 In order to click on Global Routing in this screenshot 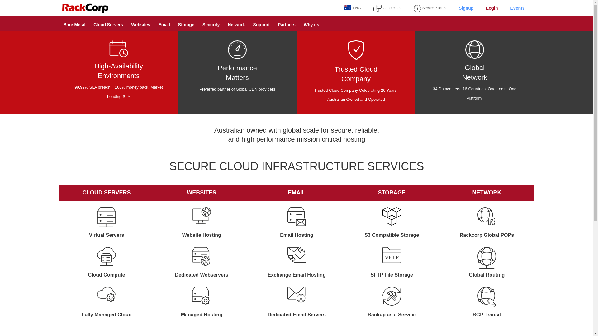, I will do `click(486, 263)`.